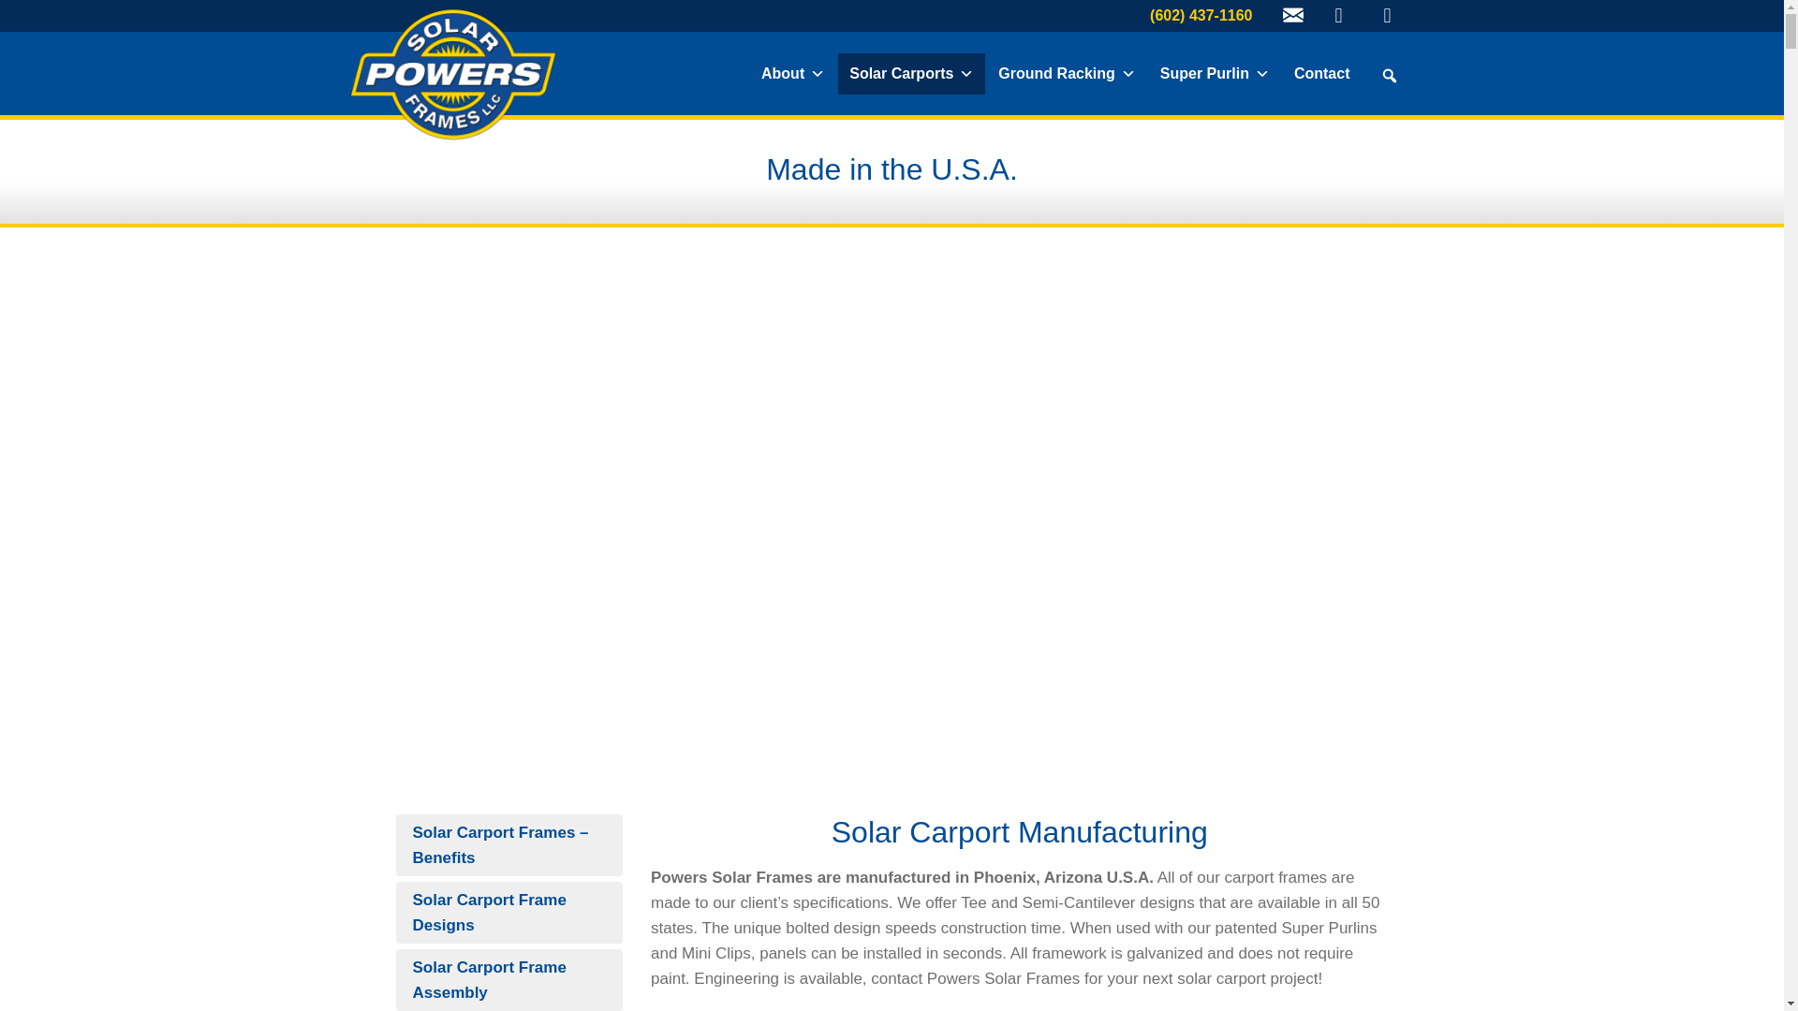 Image resolution: width=1798 pixels, height=1011 pixels. What do you see at coordinates (1387, 16) in the screenshot?
I see `youtube` at bounding box center [1387, 16].